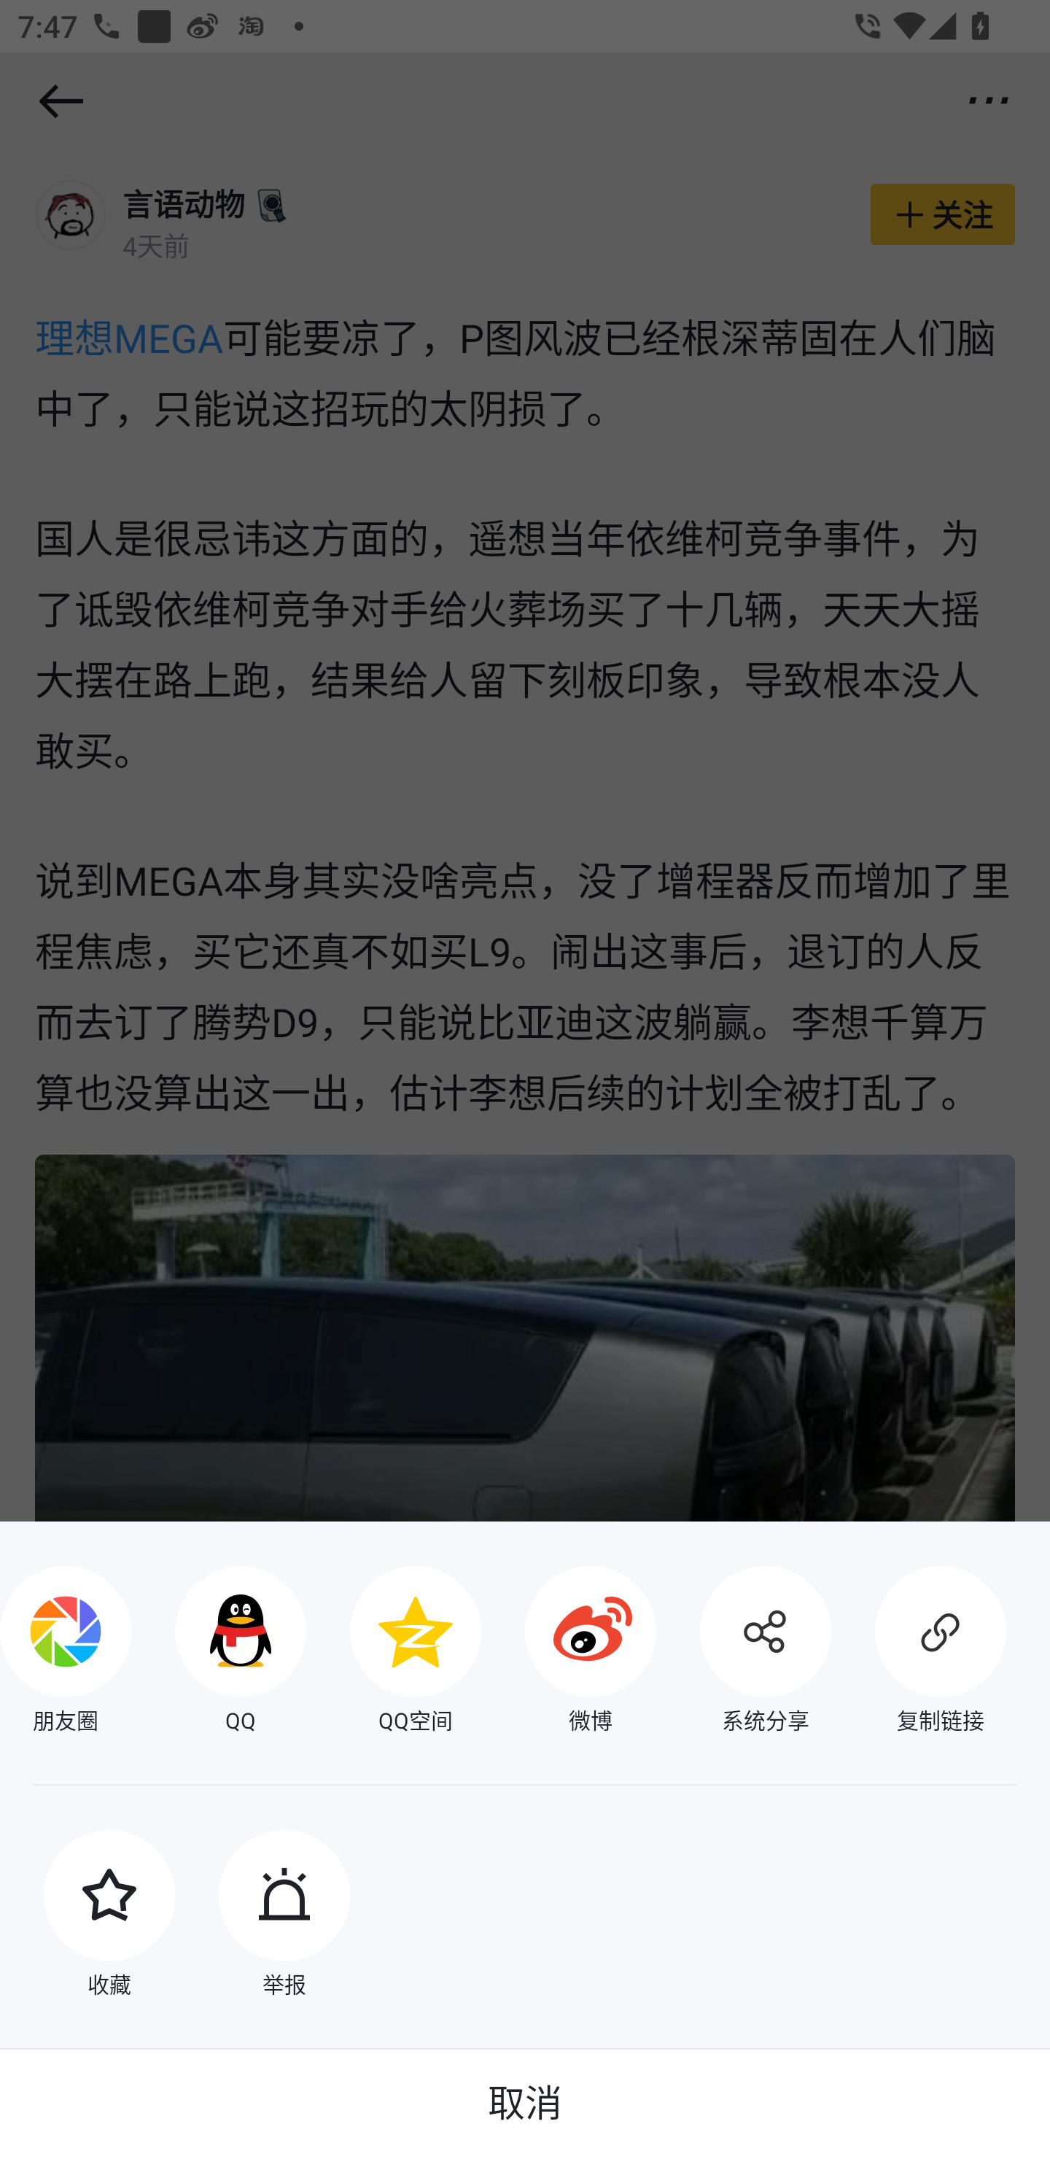 This screenshot has height=2159, width=1050. Describe the element at coordinates (219, 1652) in the screenshot. I see `QQ` at that location.